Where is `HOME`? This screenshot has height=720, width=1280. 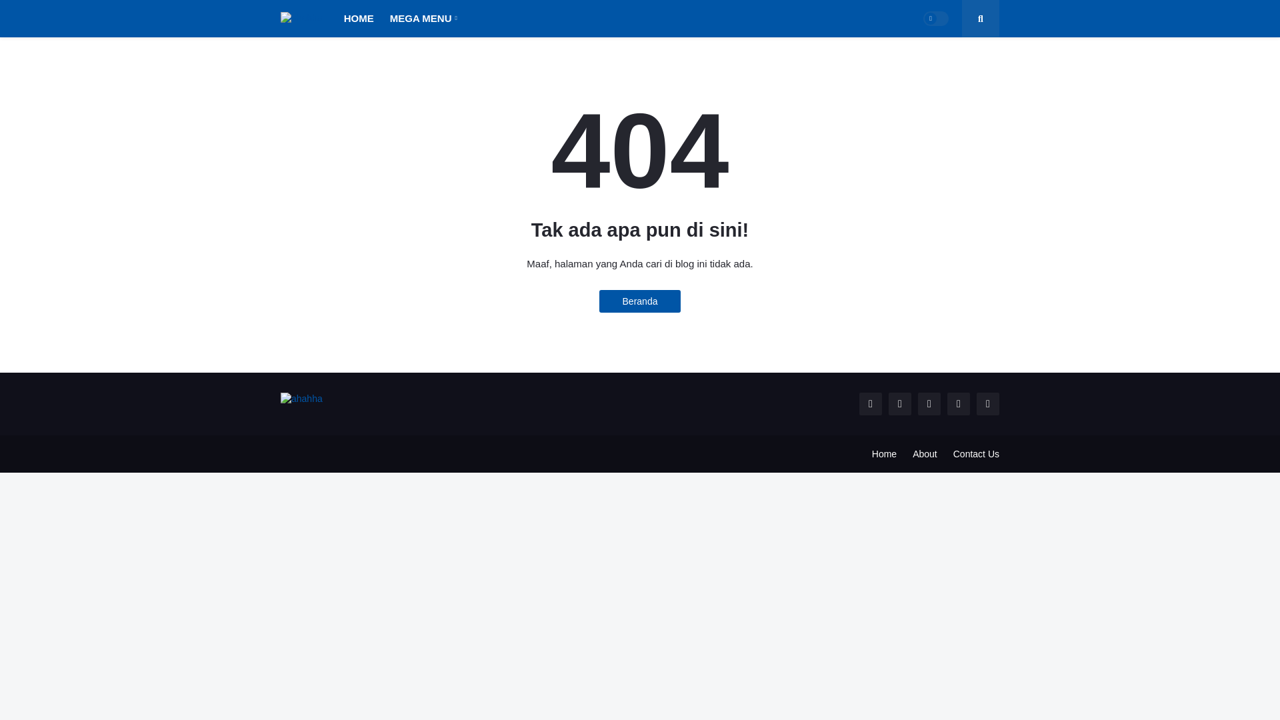 HOME is located at coordinates (359, 19).